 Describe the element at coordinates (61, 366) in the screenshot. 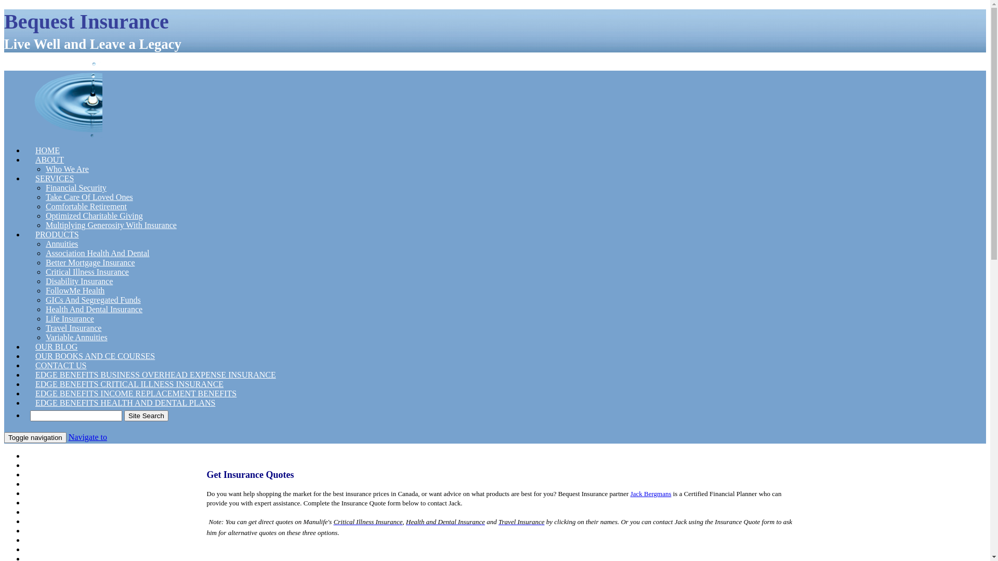

I see `CONTACT US` at that location.